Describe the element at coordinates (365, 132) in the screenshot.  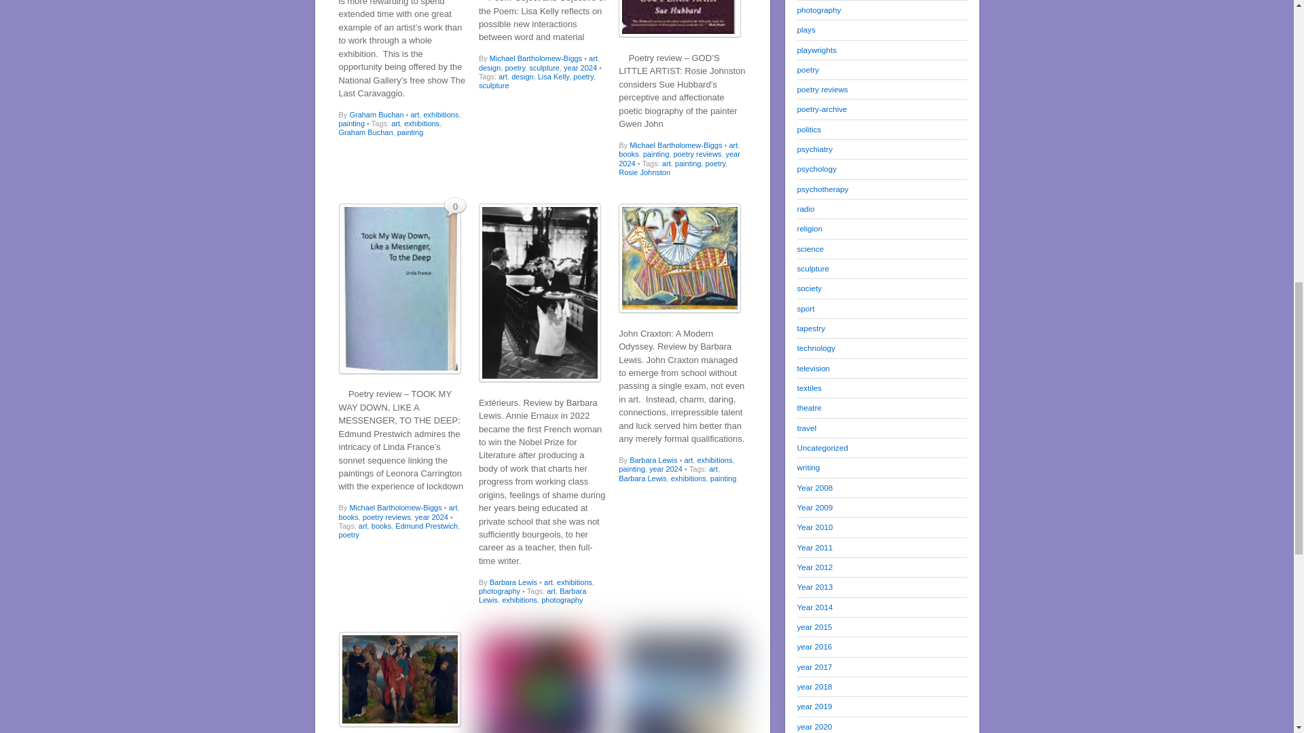
I see `Graham Buchan` at that location.